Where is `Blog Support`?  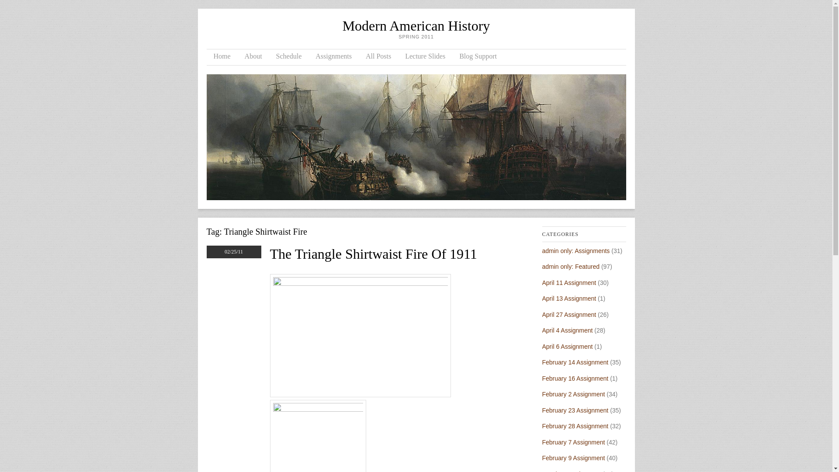 Blog Support is located at coordinates (478, 57).